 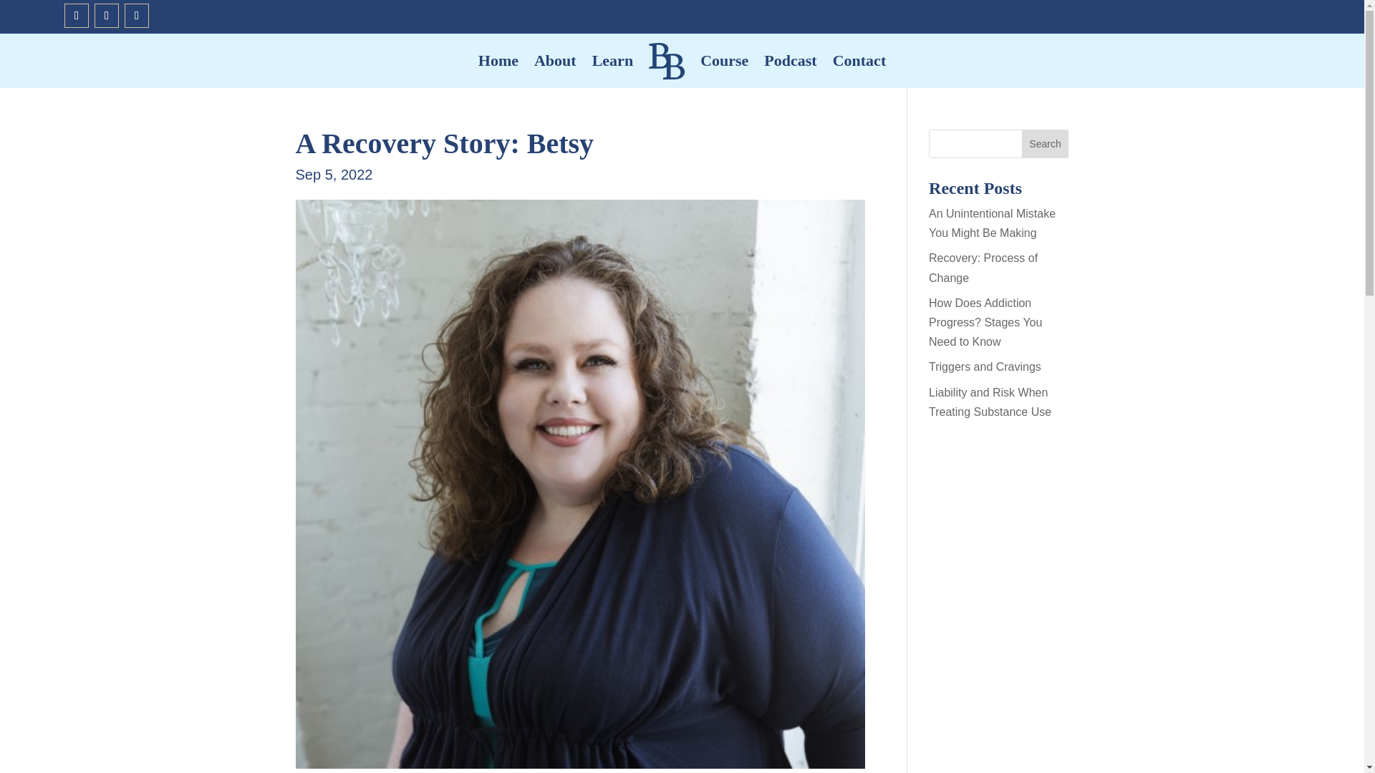 I want to click on Contact, so click(x=859, y=61).